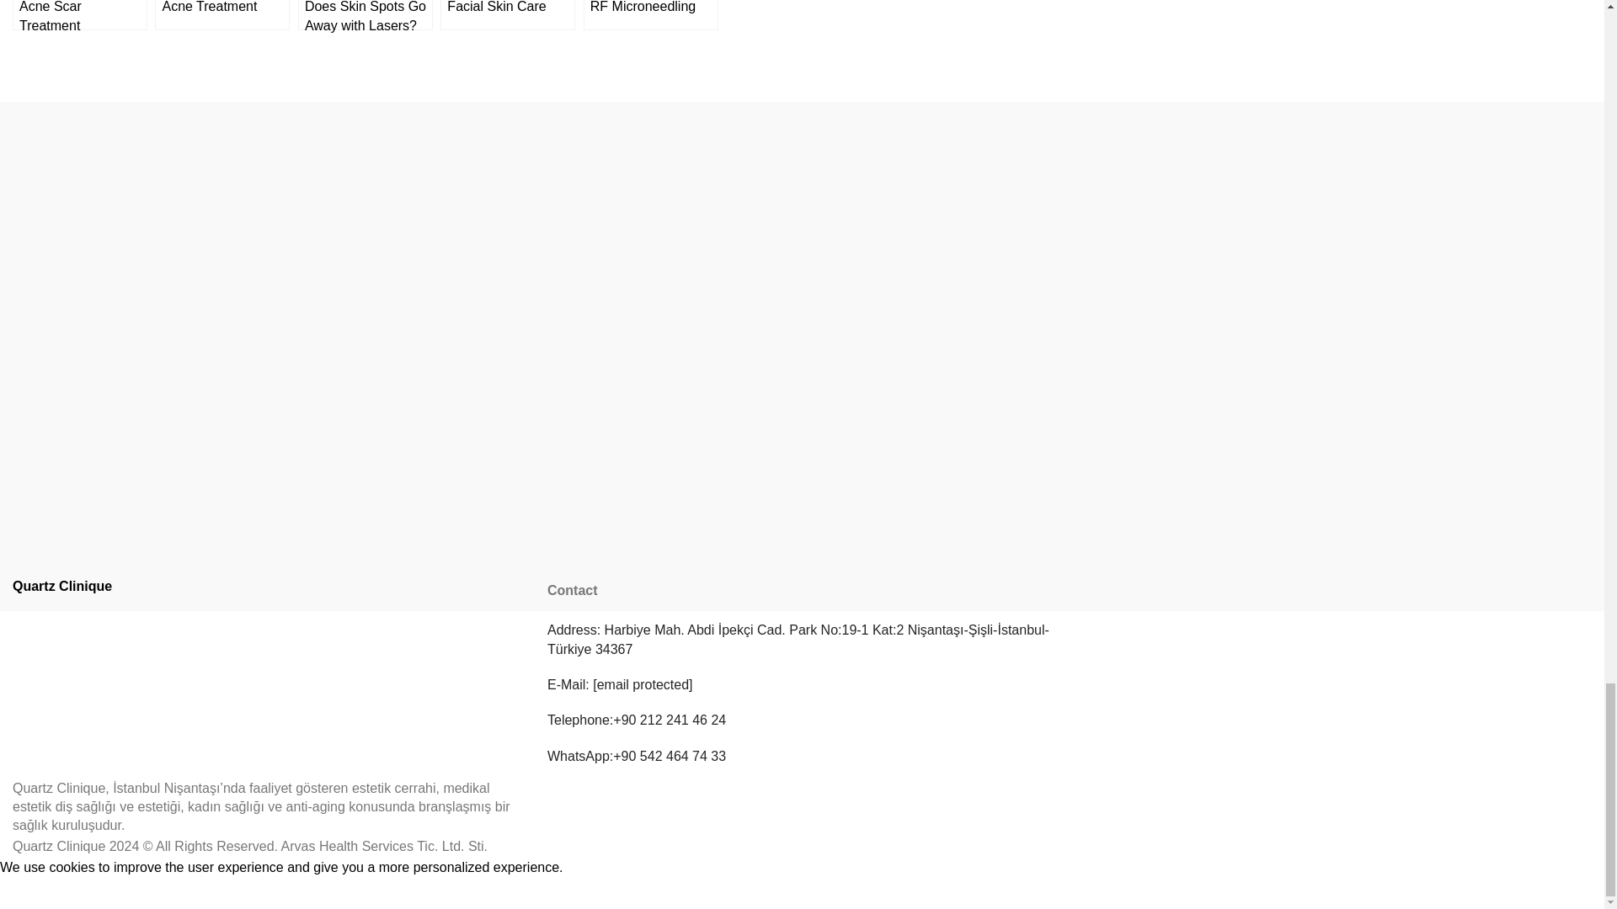 This screenshot has height=909, width=1617. Describe the element at coordinates (222, 15) in the screenshot. I see `Acne Treatment` at that location.